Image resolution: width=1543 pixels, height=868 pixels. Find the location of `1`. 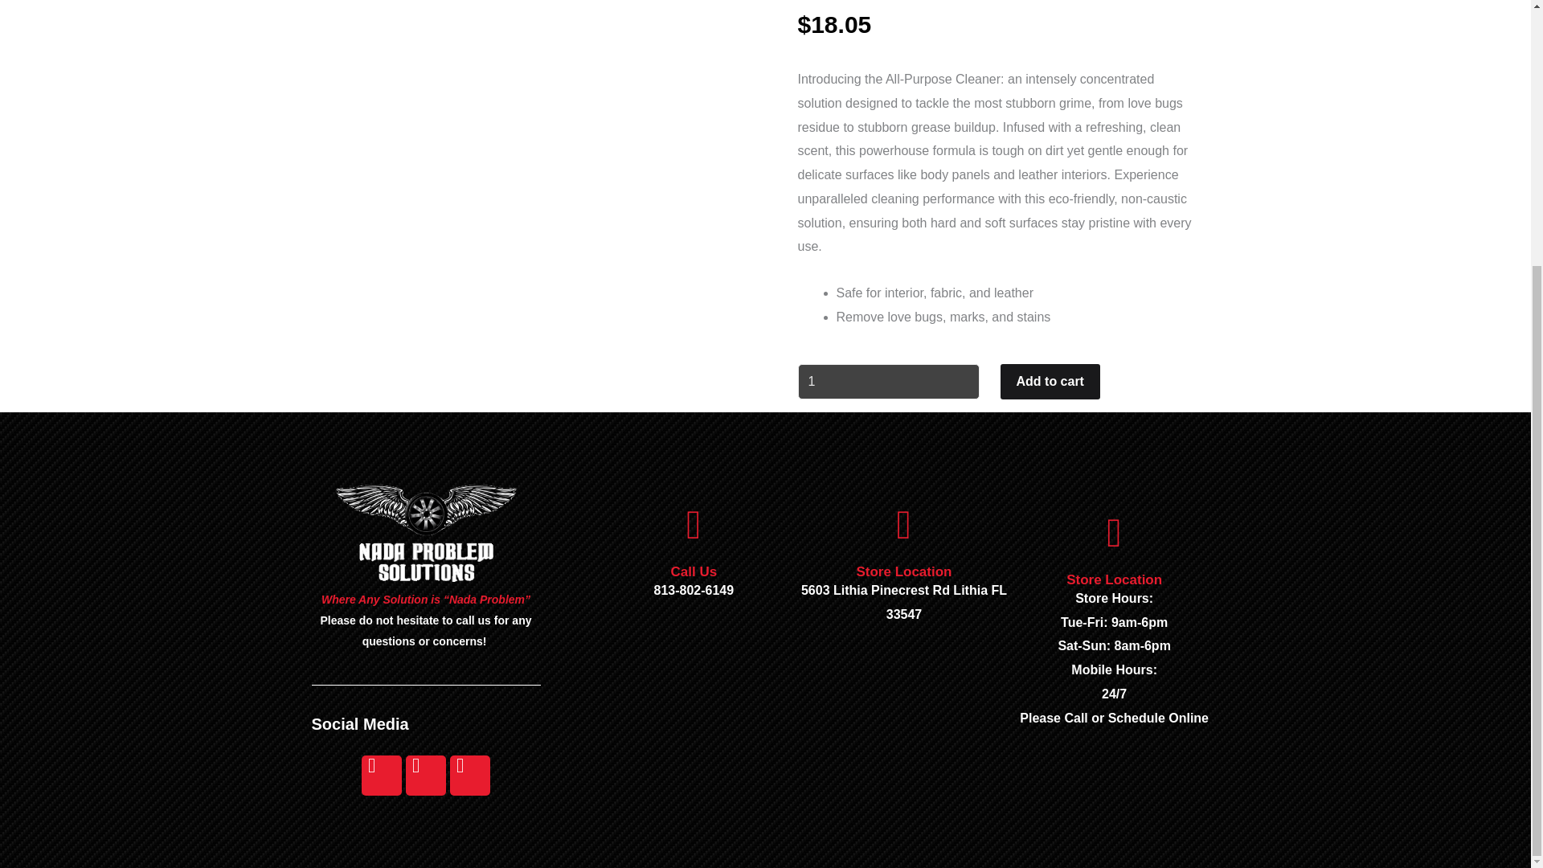

1 is located at coordinates (887, 381).